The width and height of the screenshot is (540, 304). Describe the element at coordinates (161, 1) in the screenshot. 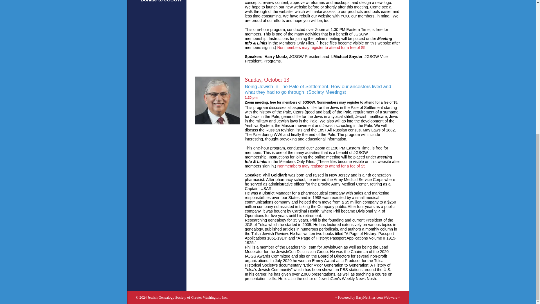

I see `Donate to JGSGW` at that location.